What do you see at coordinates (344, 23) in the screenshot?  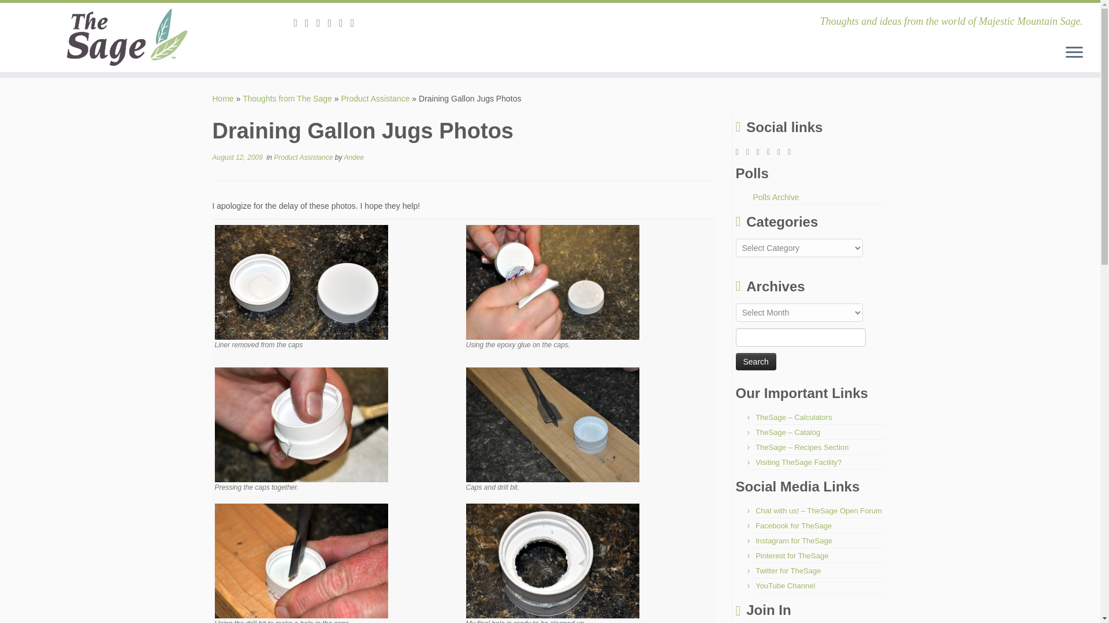 I see `Follow me on Instagram` at bounding box center [344, 23].